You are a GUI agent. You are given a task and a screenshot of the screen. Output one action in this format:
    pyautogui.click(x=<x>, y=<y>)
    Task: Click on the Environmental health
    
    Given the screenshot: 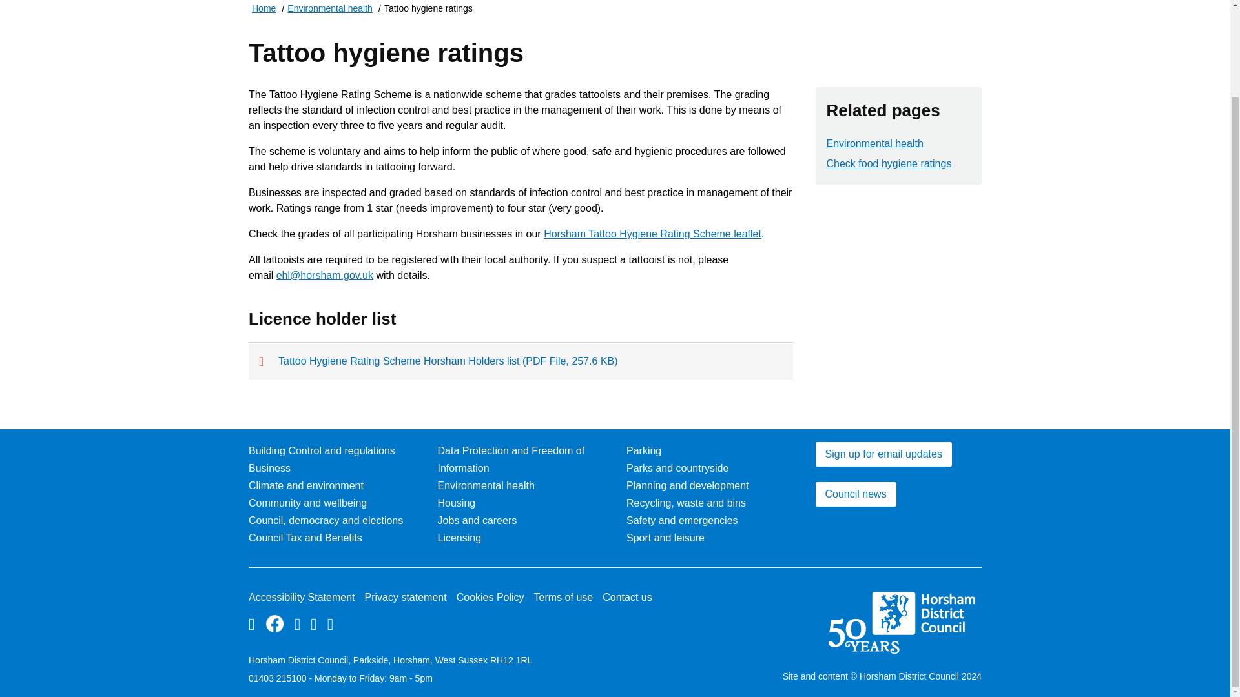 What is the action you would take?
    pyautogui.click(x=486, y=485)
    